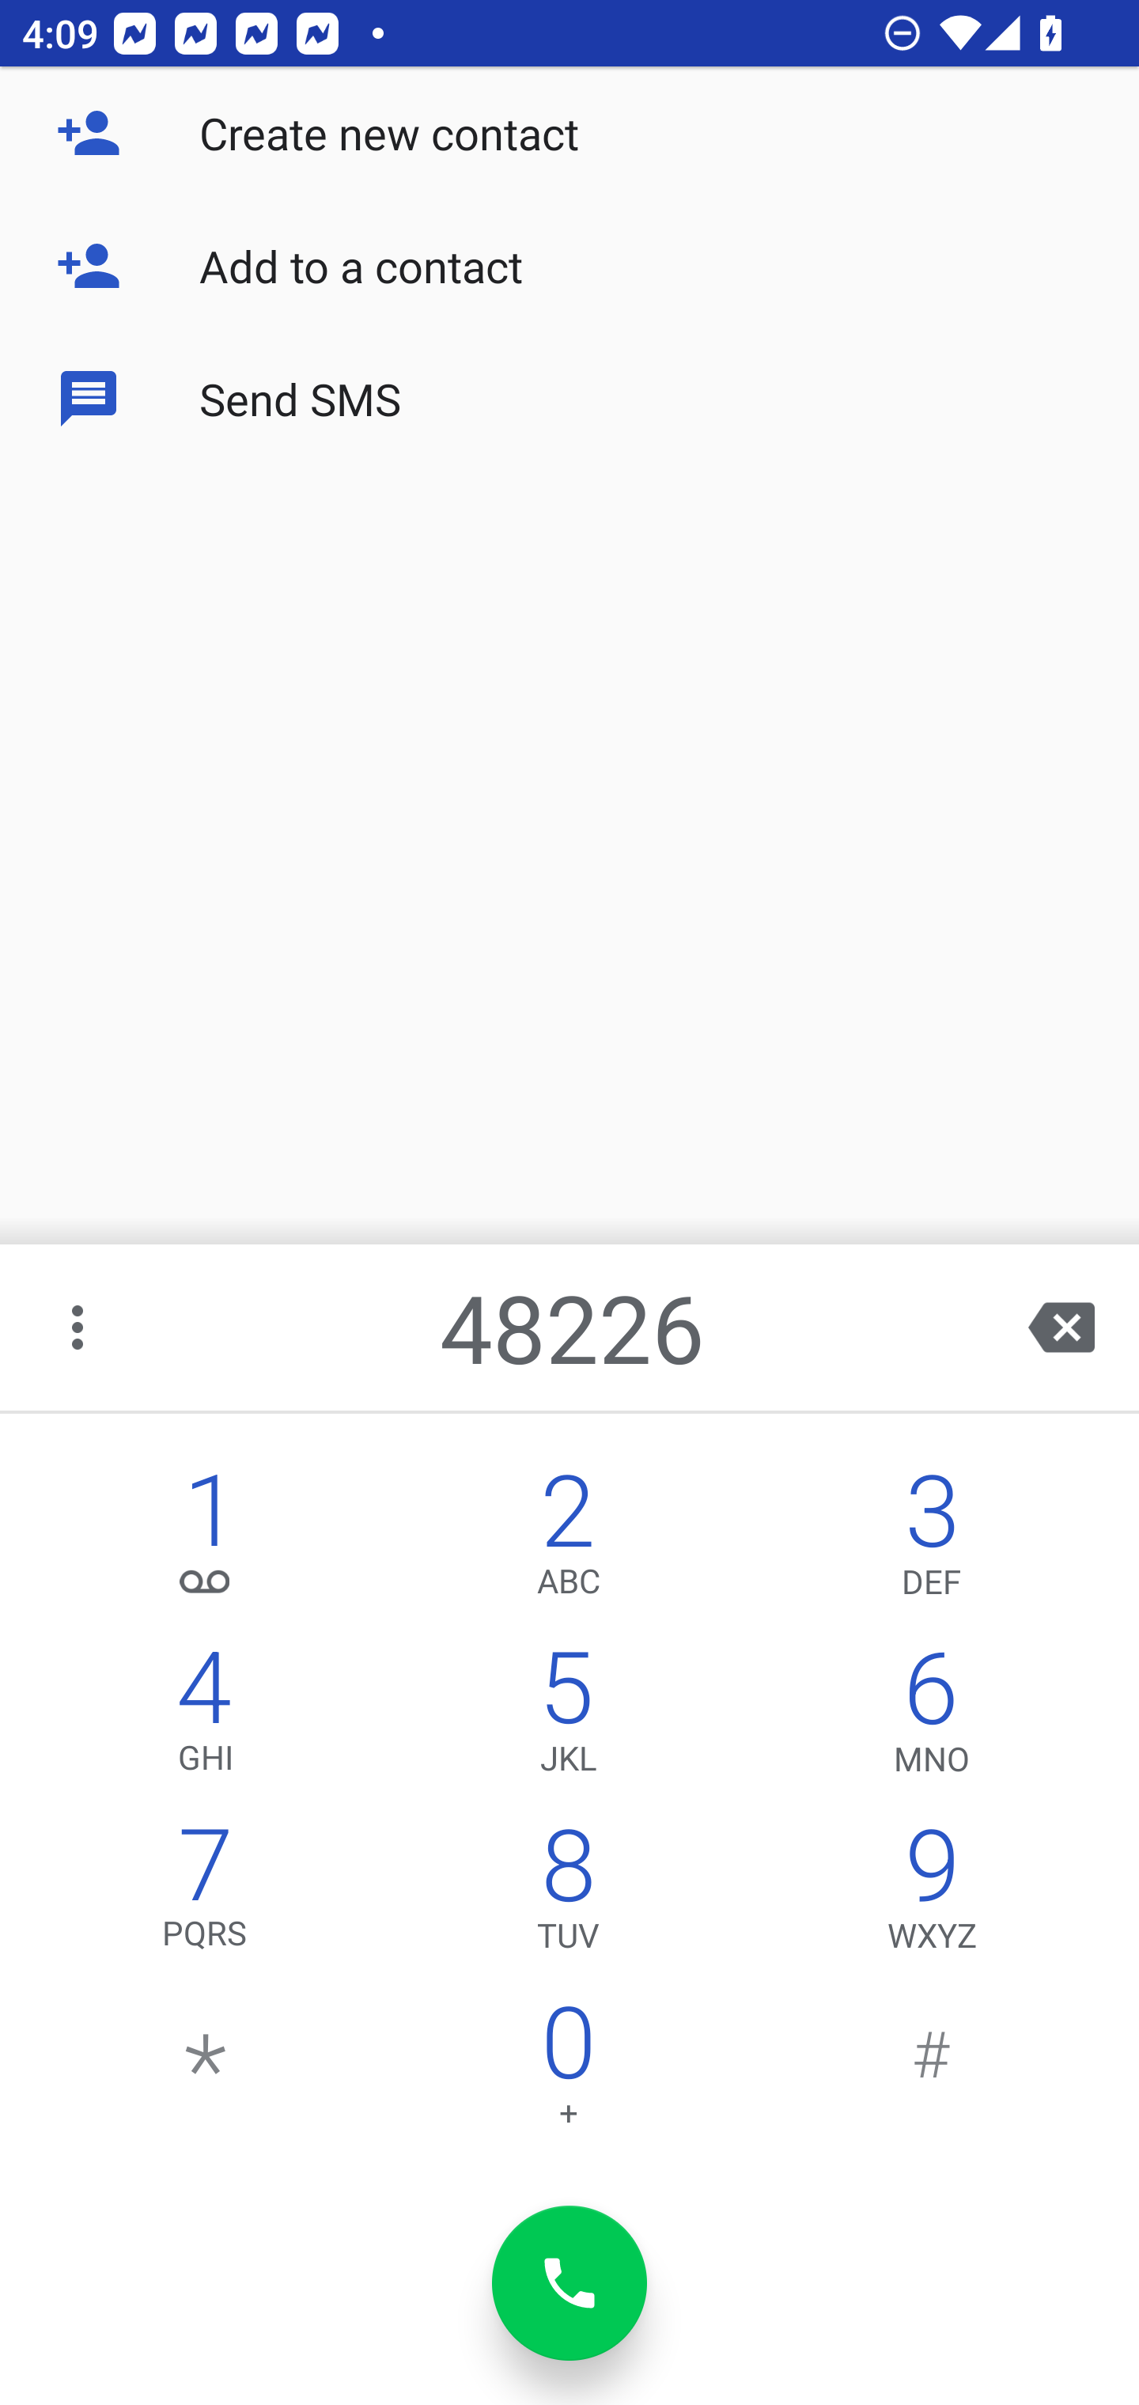 The width and height of the screenshot is (1139, 2405). What do you see at coordinates (932, 1541) in the screenshot?
I see `3,DEF 3 DEF` at bounding box center [932, 1541].